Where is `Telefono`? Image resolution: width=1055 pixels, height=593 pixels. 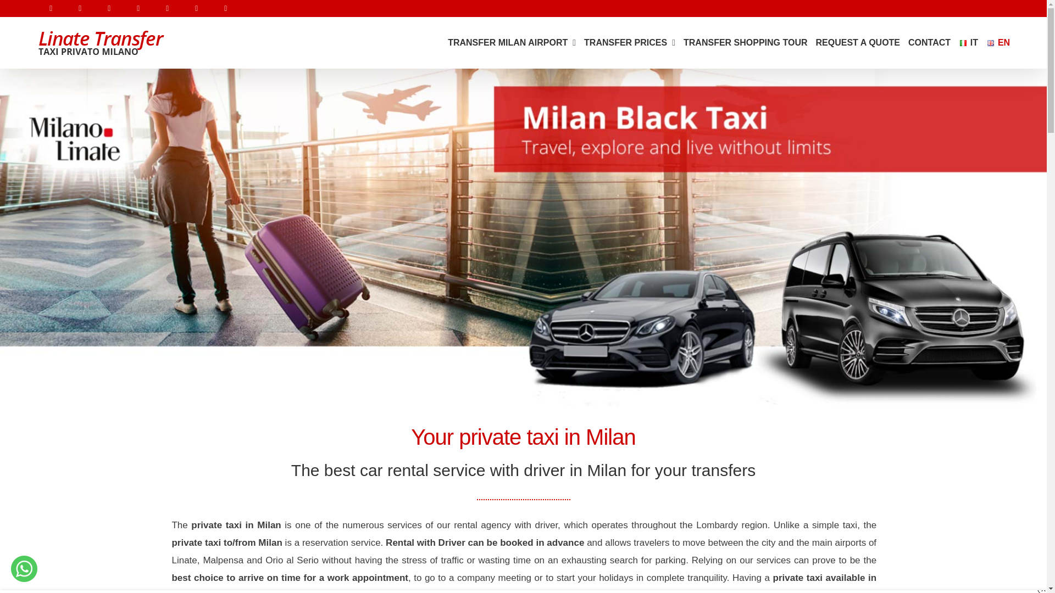
Telefono is located at coordinates (51, 8).